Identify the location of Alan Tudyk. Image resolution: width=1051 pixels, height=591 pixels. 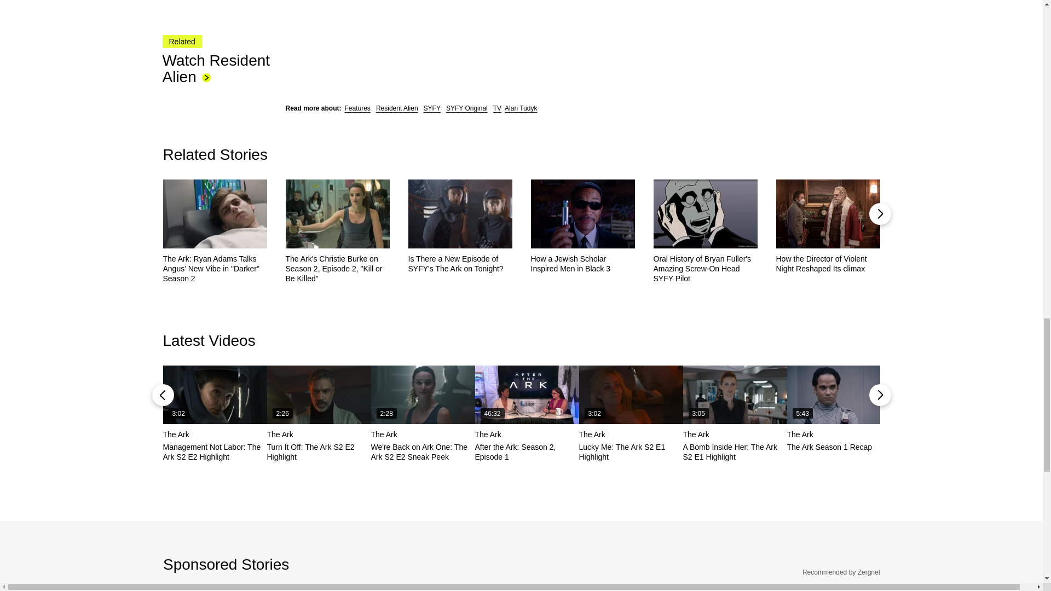
(521, 108).